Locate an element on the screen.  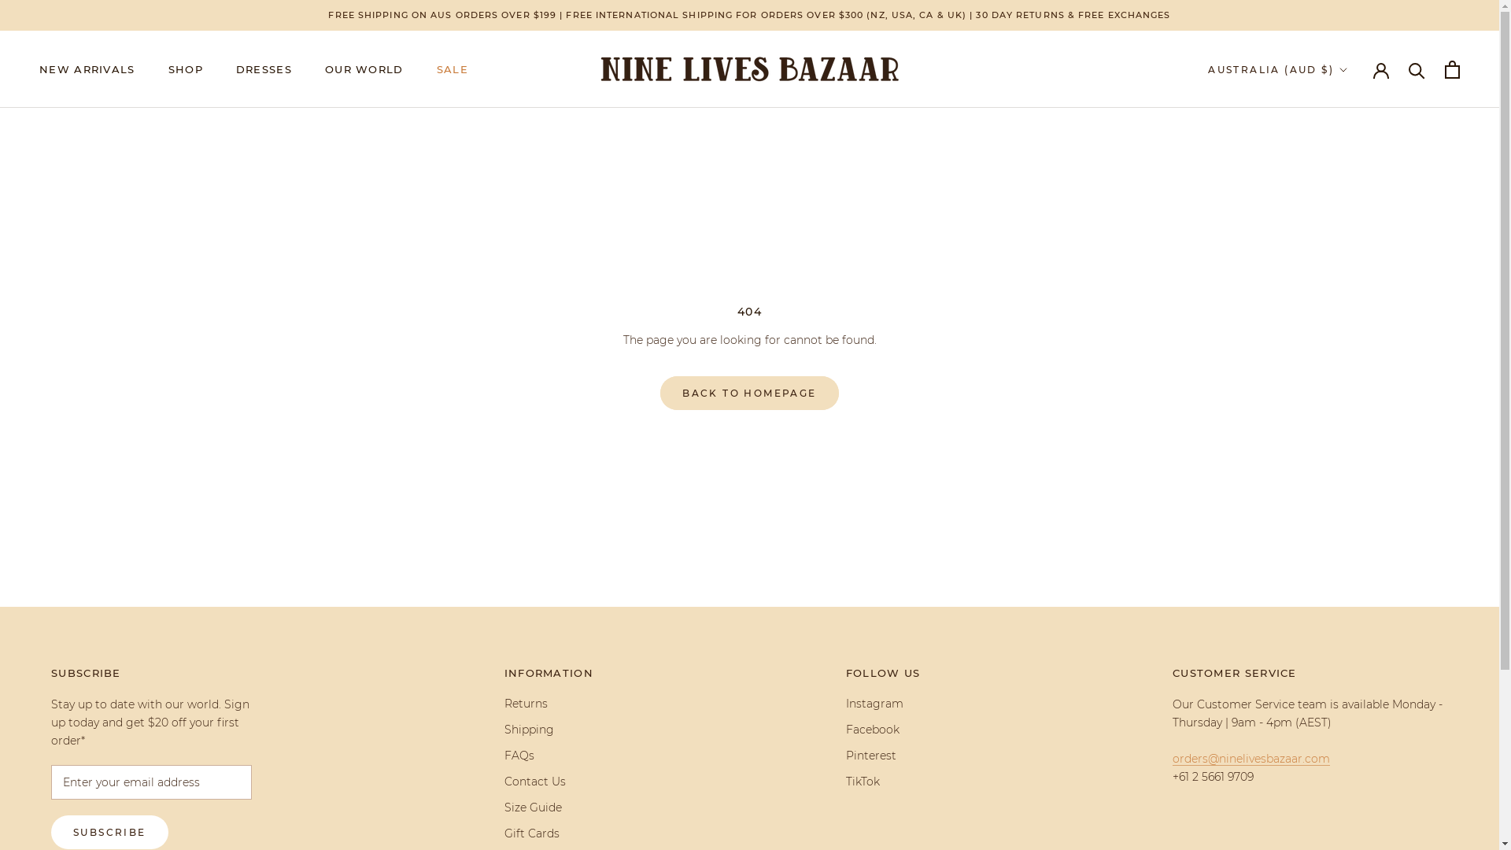
OUR WORLD is located at coordinates (364, 69).